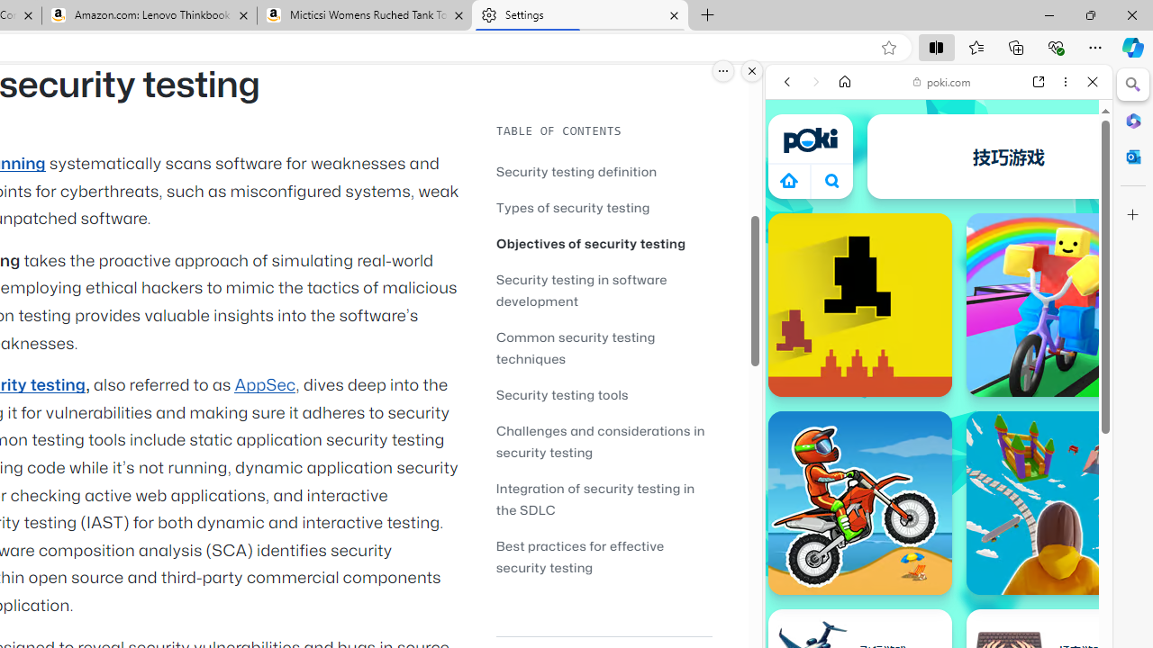 This screenshot has width=1153, height=648. Describe the element at coordinates (939, 423) in the screenshot. I see `Car Games` at that location.